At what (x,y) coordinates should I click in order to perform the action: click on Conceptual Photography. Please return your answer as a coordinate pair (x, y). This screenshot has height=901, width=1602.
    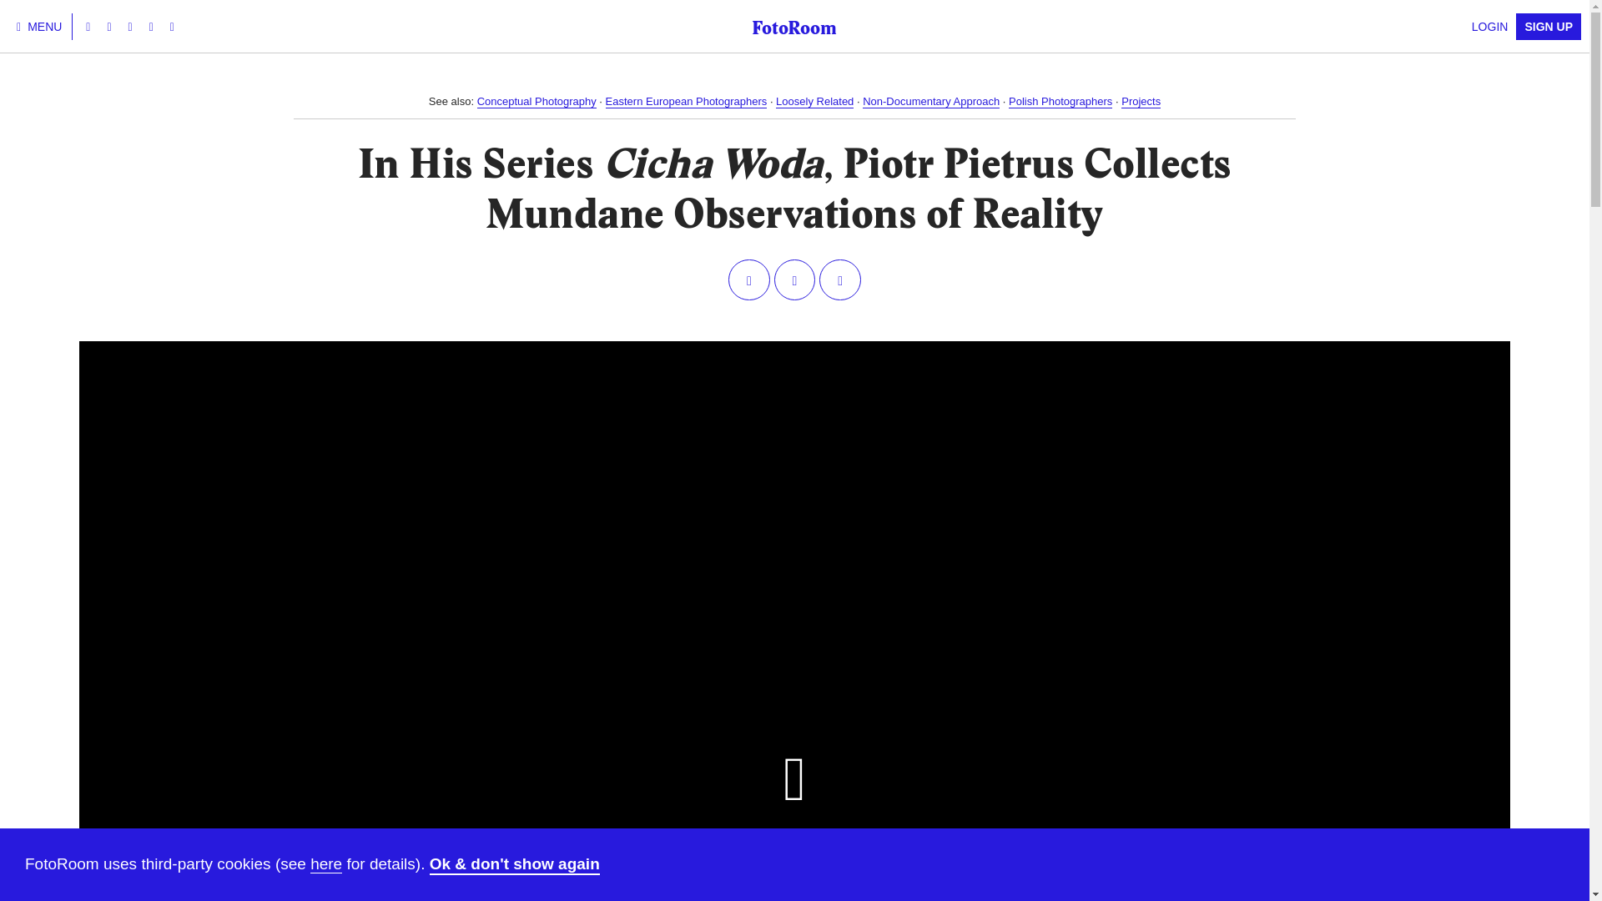
    Looking at the image, I should click on (537, 102).